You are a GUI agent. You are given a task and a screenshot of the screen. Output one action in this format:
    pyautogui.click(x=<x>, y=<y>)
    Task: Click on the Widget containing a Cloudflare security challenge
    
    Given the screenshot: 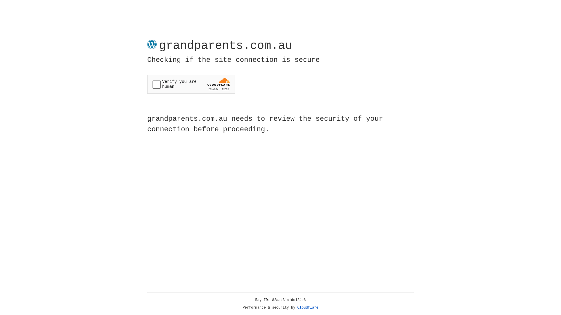 What is the action you would take?
    pyautogui.click(x=191, y=84)
    